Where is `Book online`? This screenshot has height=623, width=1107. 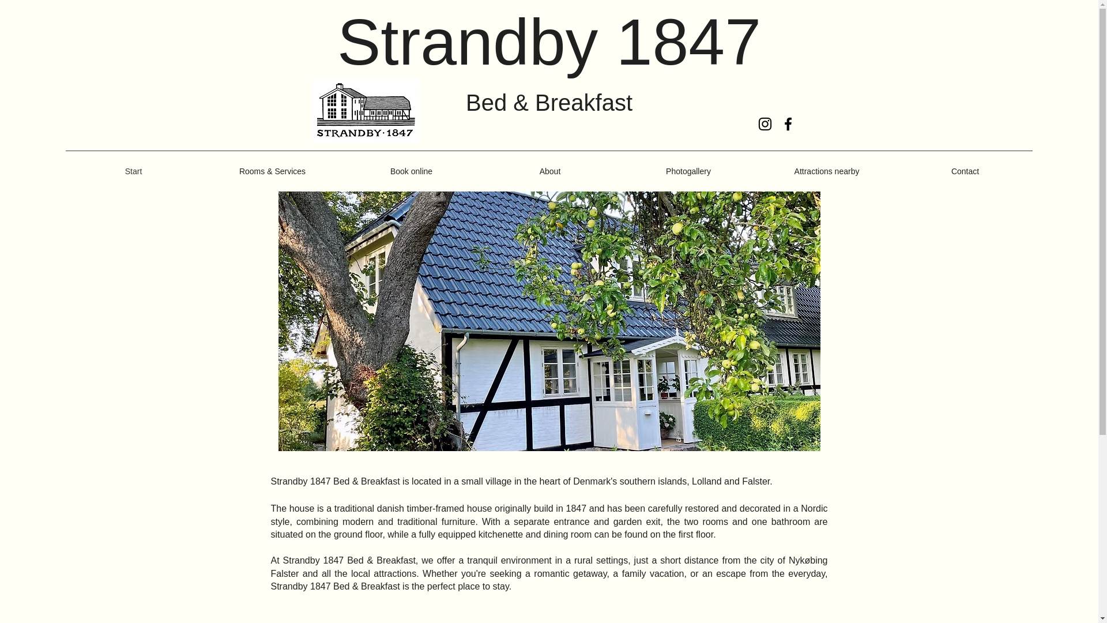
Book online is located at coordinates (411, 171).